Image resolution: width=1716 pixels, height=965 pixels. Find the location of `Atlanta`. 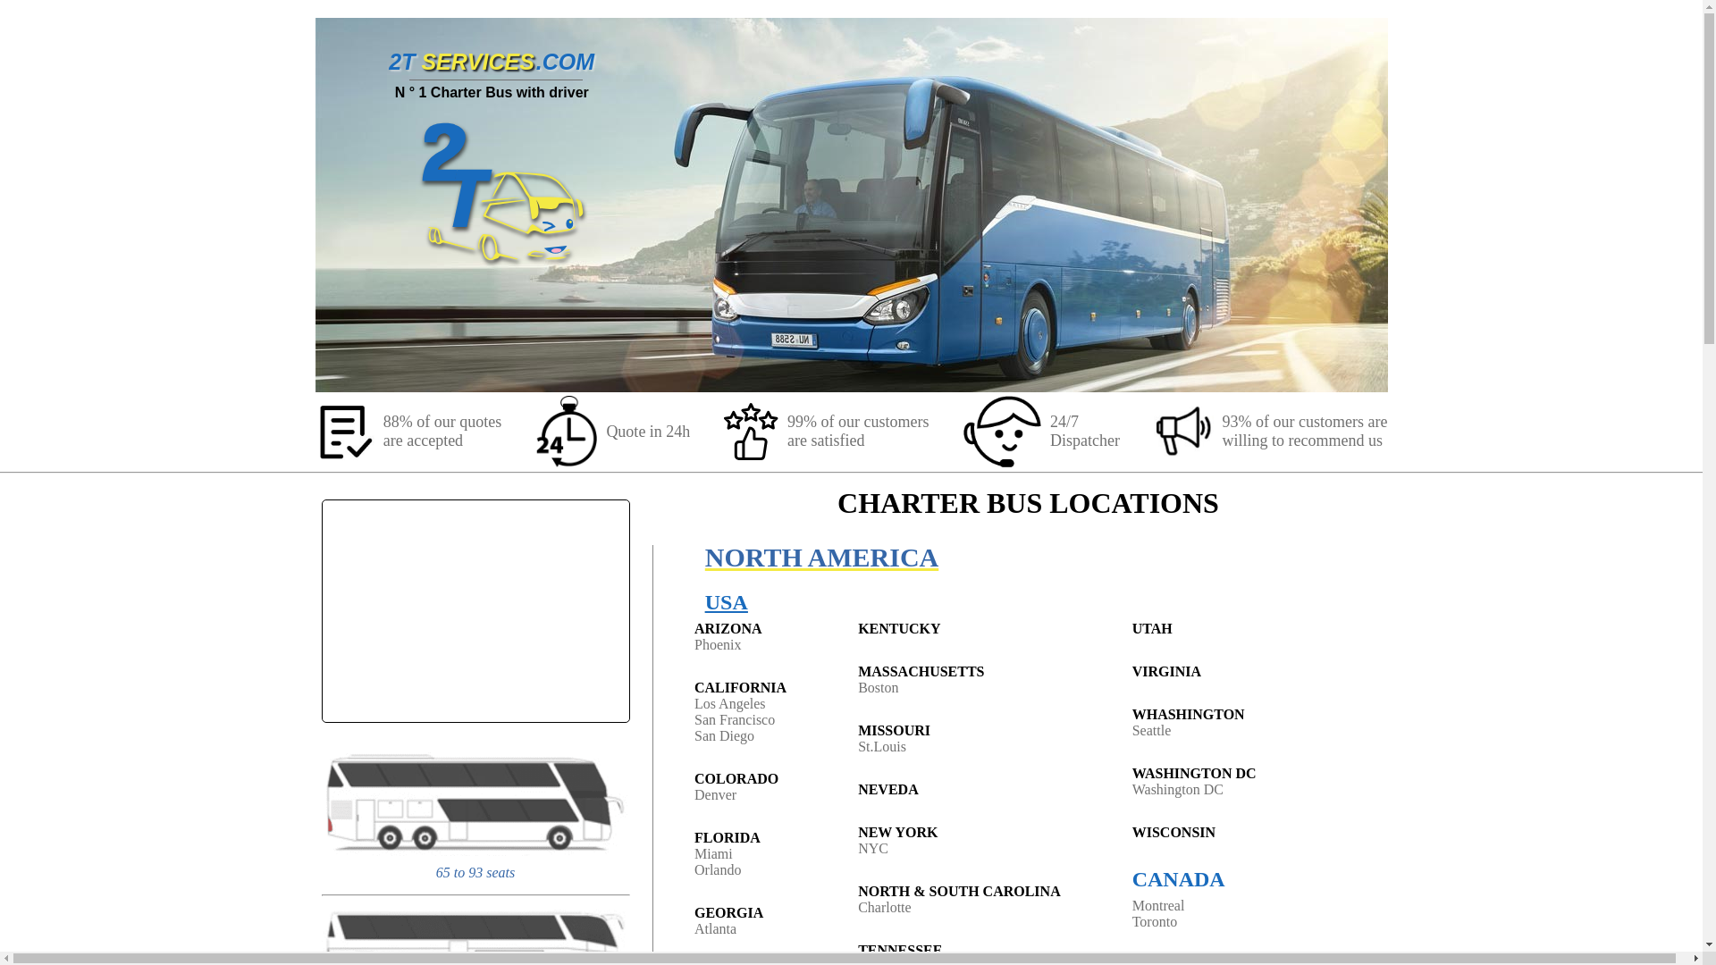

Atlanta is located at coordinates (715, 929).